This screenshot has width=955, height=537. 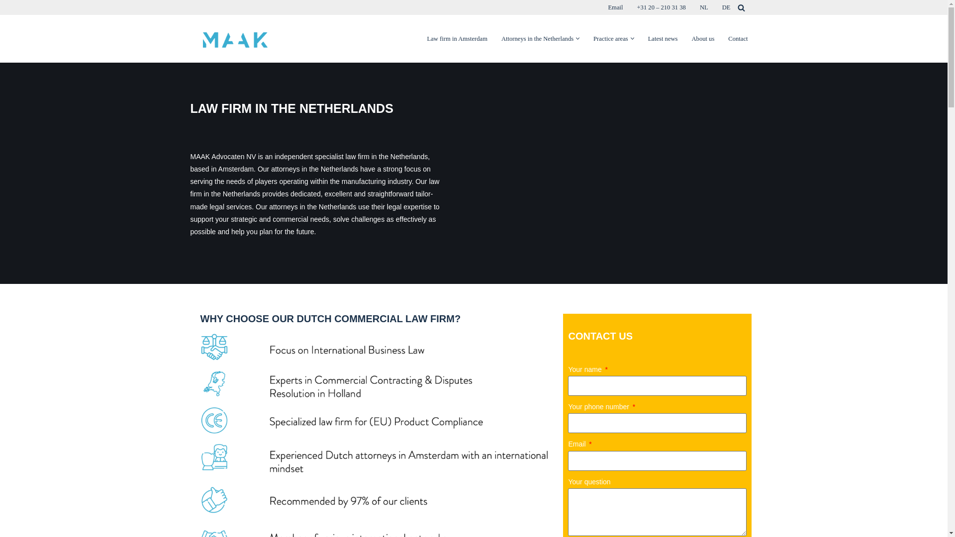 I want to click on About us, so click(x=703, y=39).